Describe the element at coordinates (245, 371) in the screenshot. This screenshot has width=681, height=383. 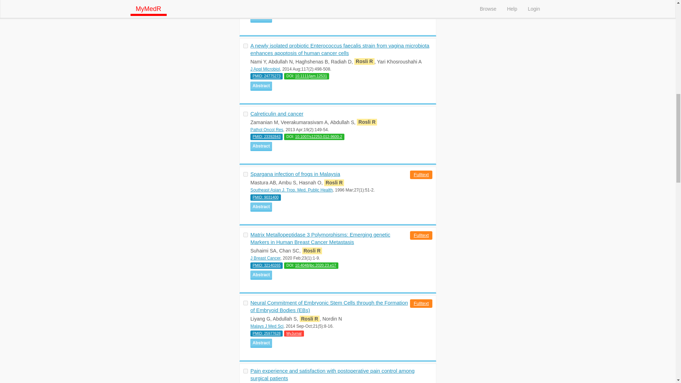
I see `on` at that location.